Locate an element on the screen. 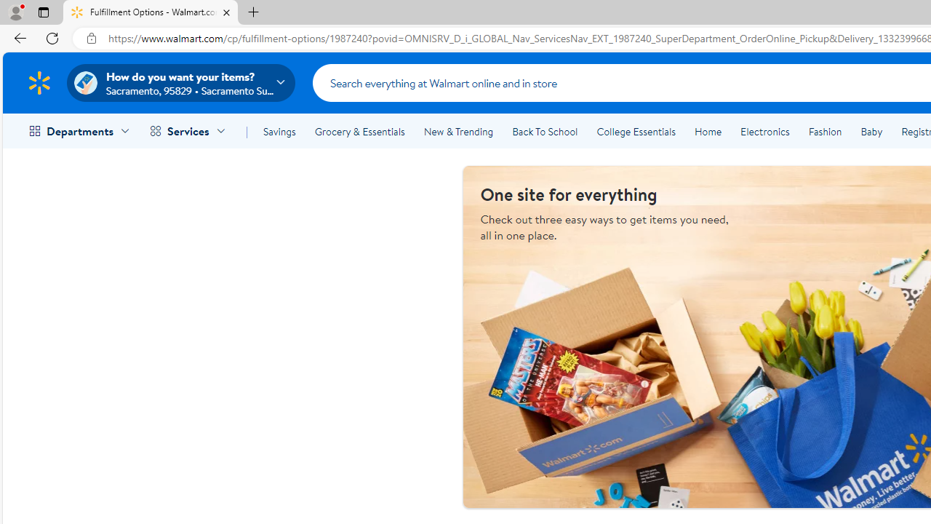  Fulfillment Options - Walmart.com is located at coordinates (151, 13).